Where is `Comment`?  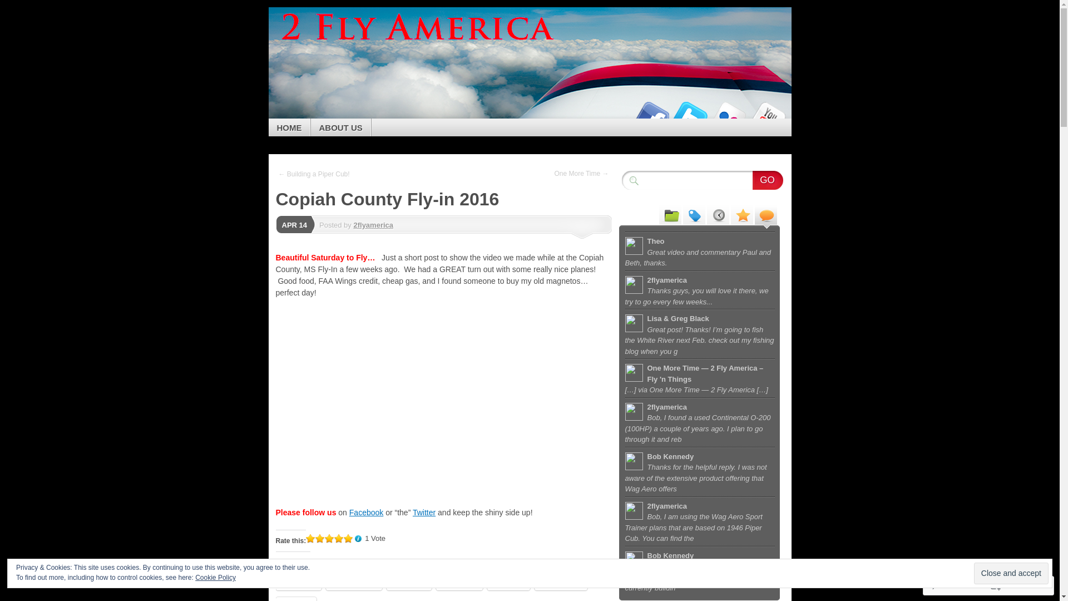
Comment is located at coordinates (953, 585).